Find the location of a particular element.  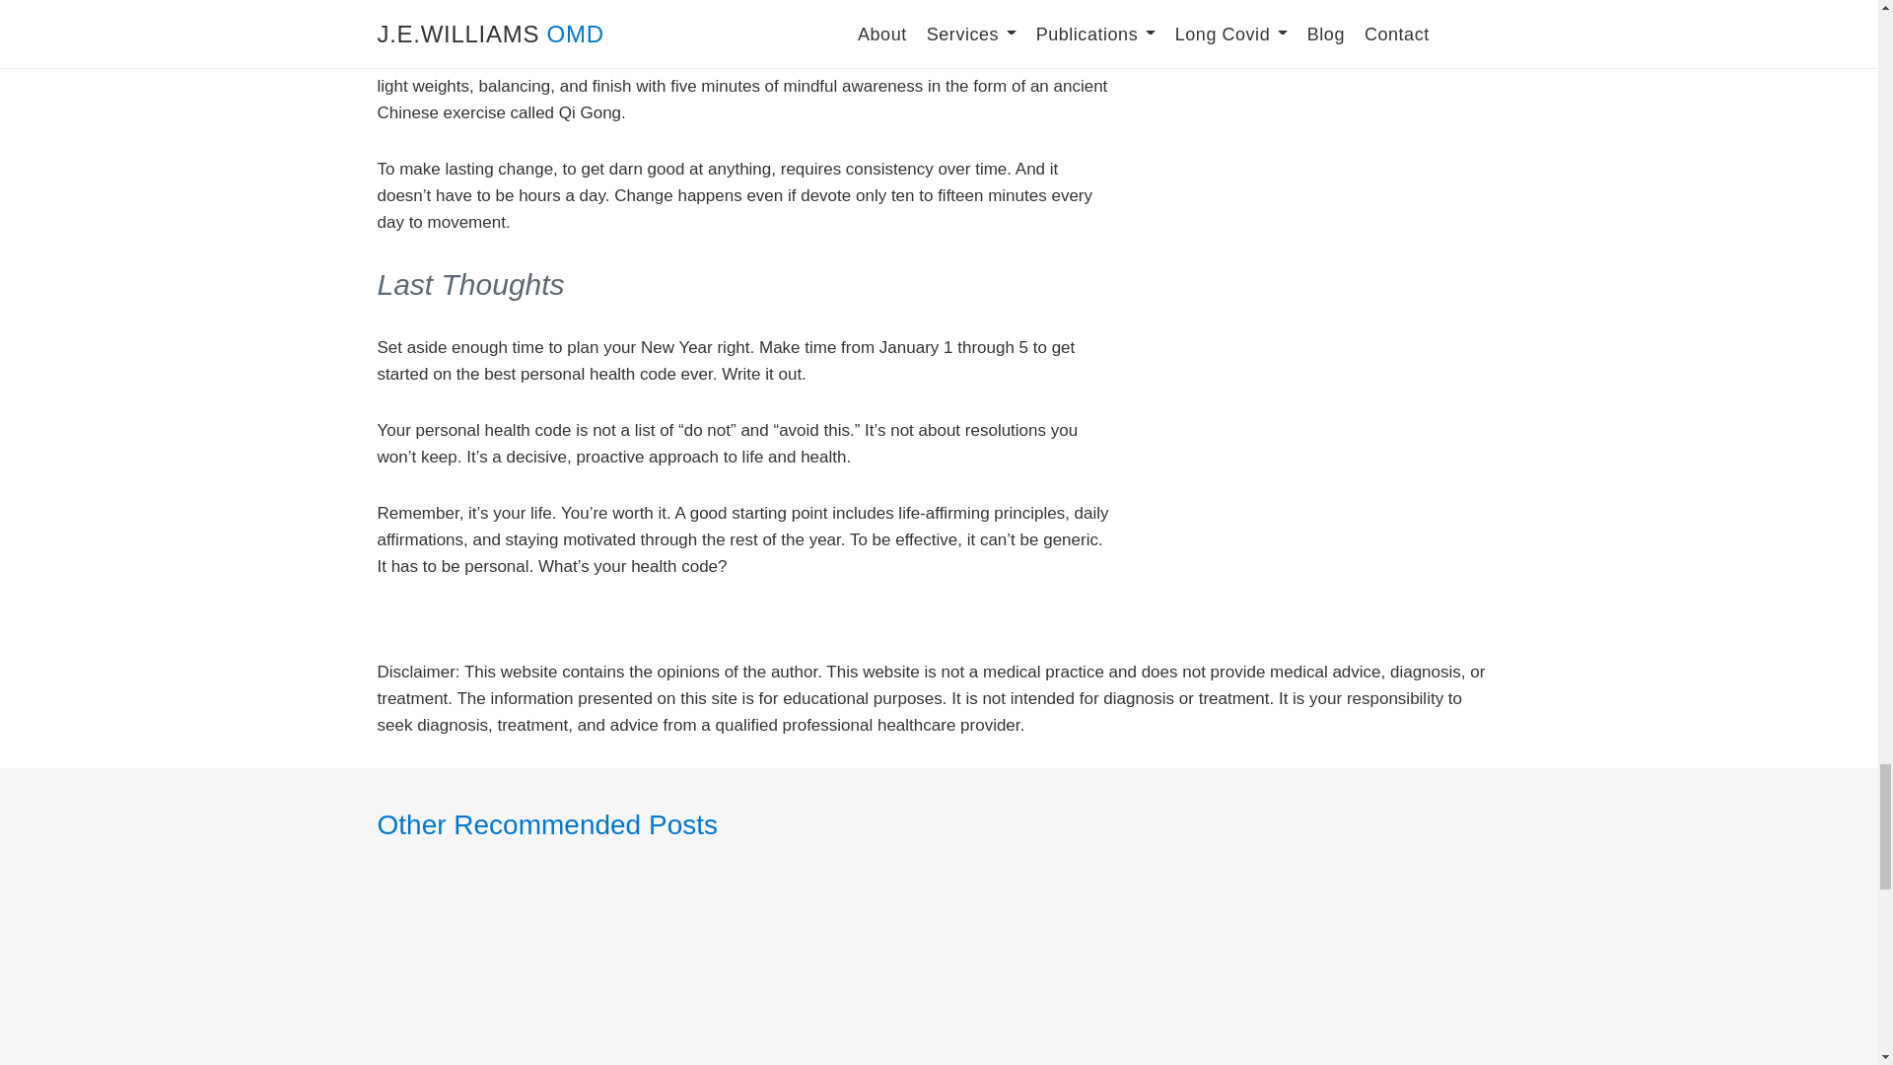

Read more is located at coordinates (554, 977).